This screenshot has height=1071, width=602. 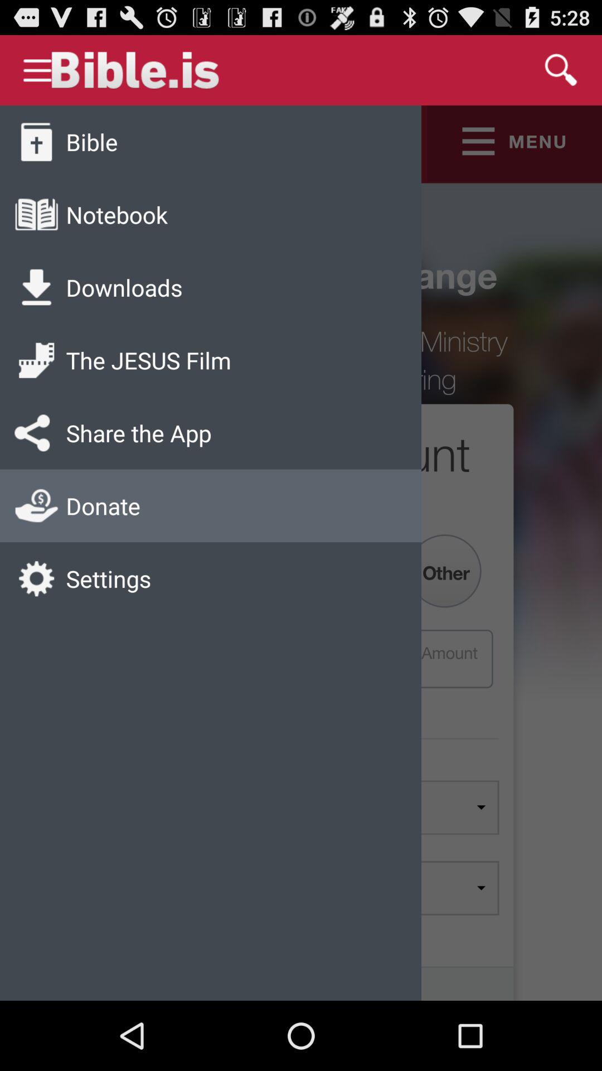 What do you see at coordinates (148, 360) in the screenshot?
I see `flip to the jesus film` at bounding box center [148, 360].